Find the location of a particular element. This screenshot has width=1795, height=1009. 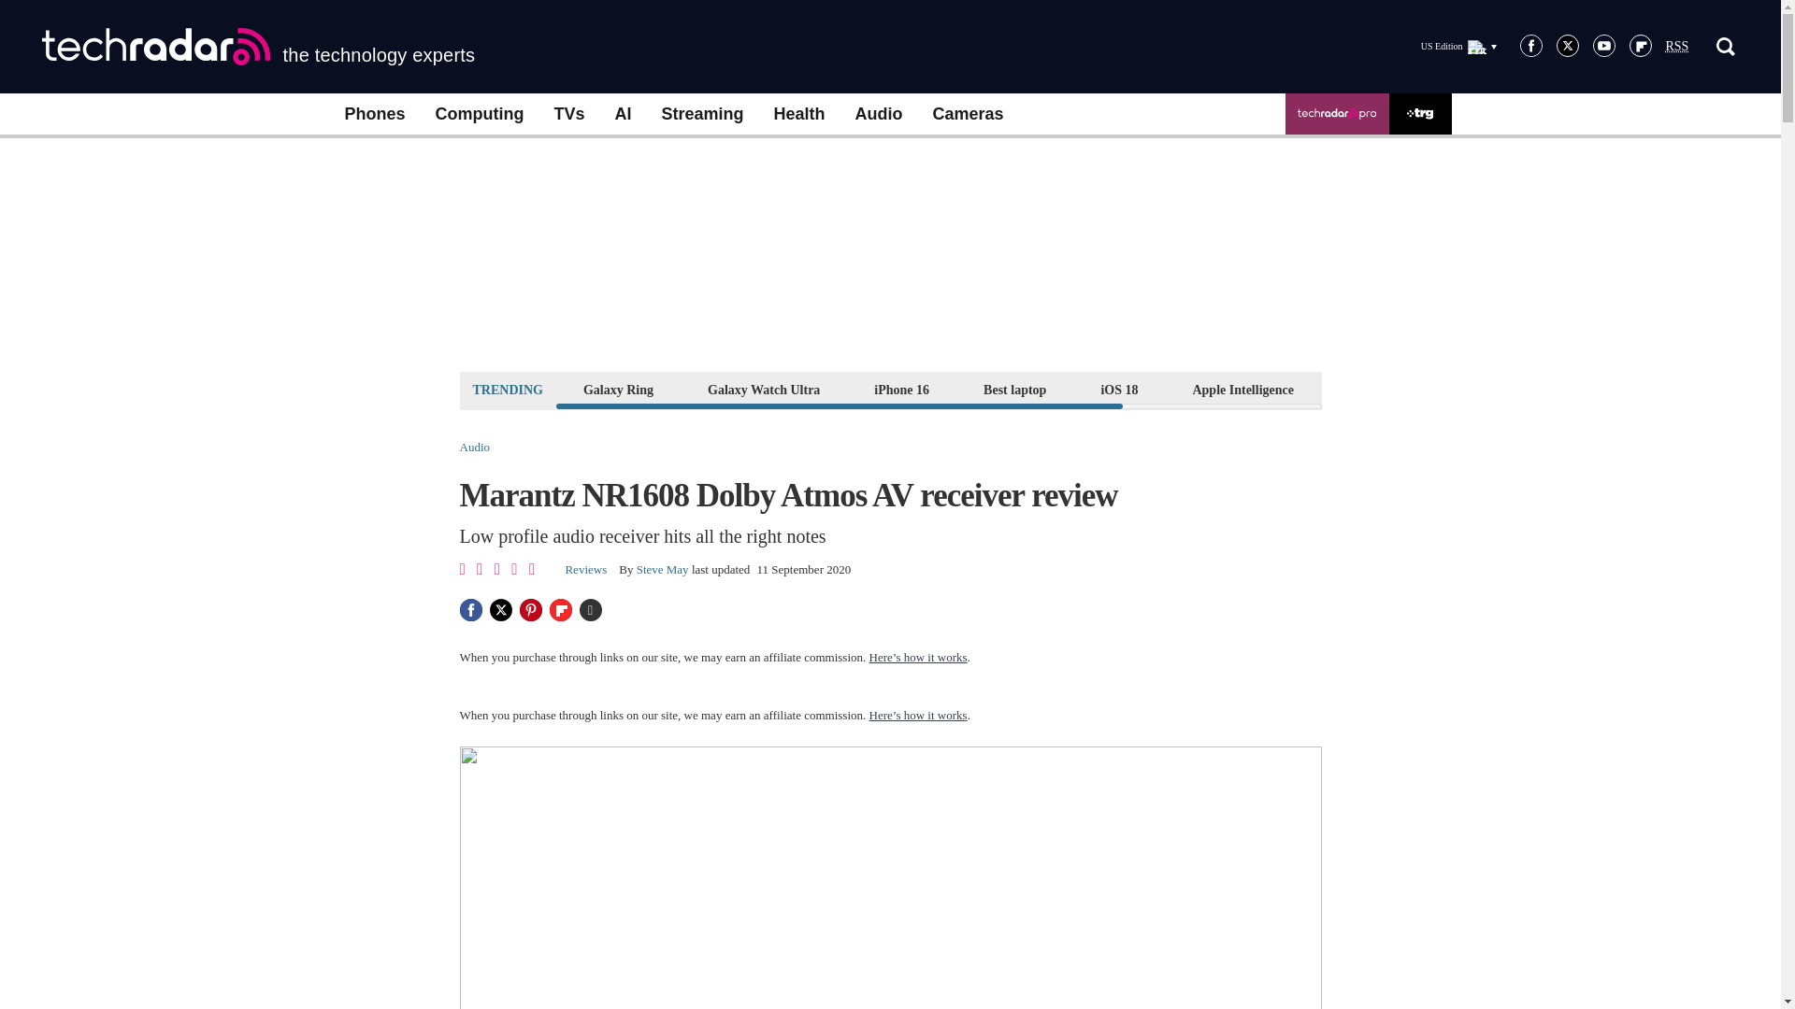

Cameras is located at coordinates (969, 114).